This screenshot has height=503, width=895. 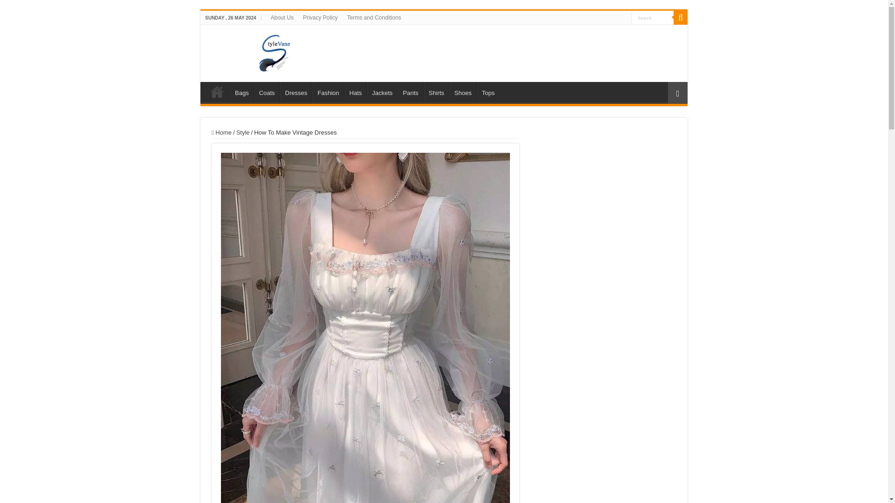 I want to click on Pants, so click(x=410, y=92).